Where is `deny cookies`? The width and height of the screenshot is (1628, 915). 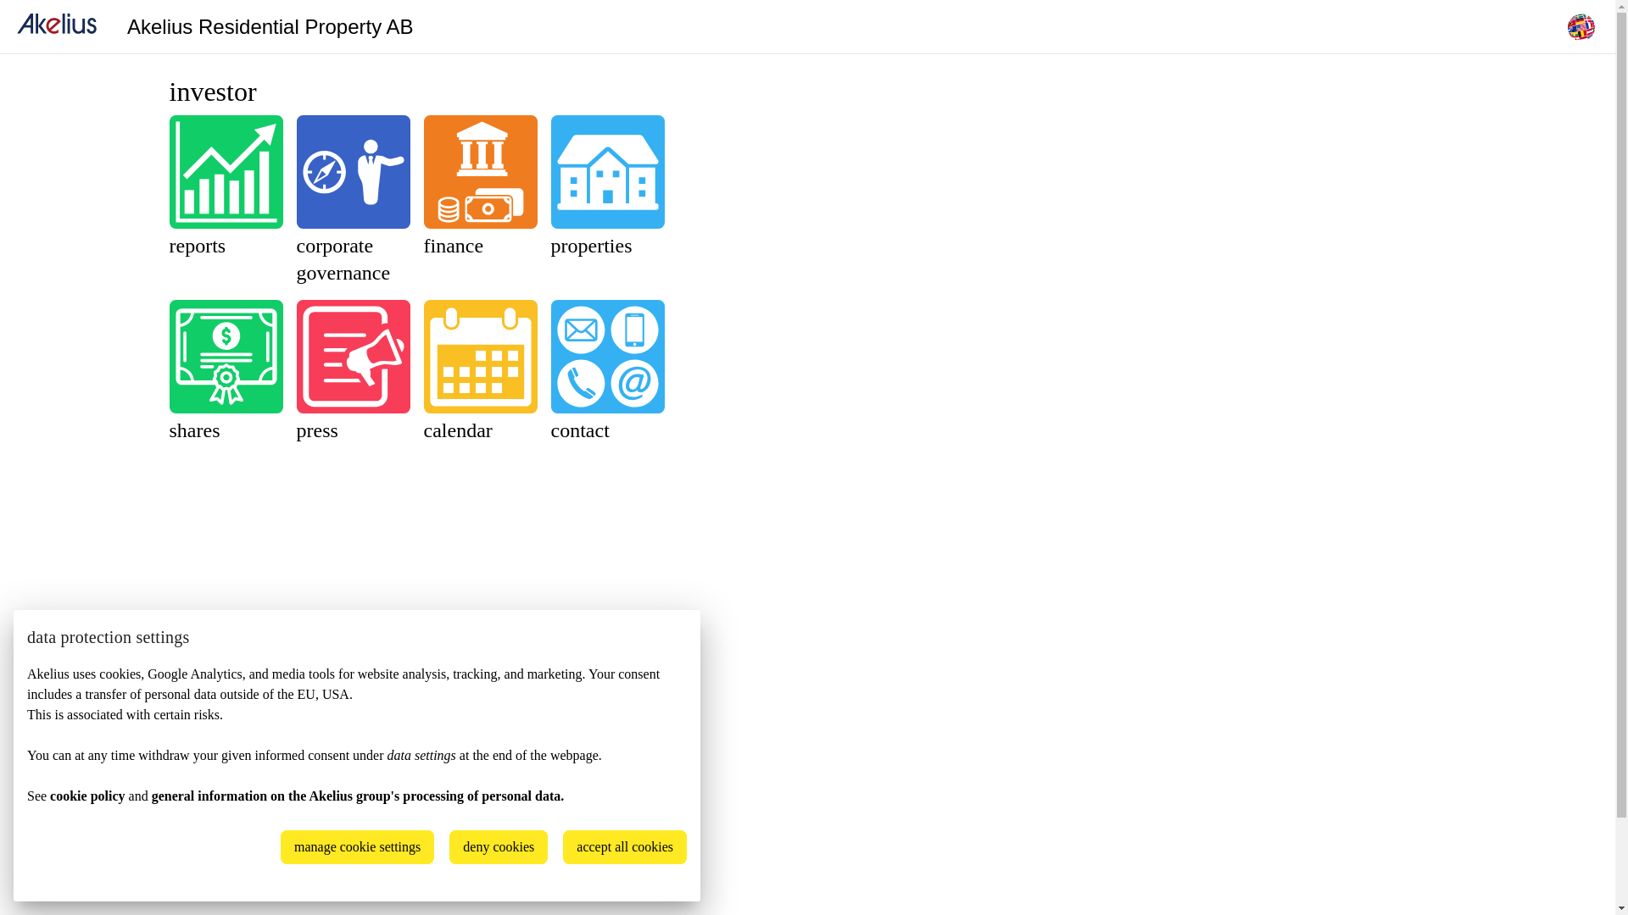
deny cookies is located at coordinates (499, 847).